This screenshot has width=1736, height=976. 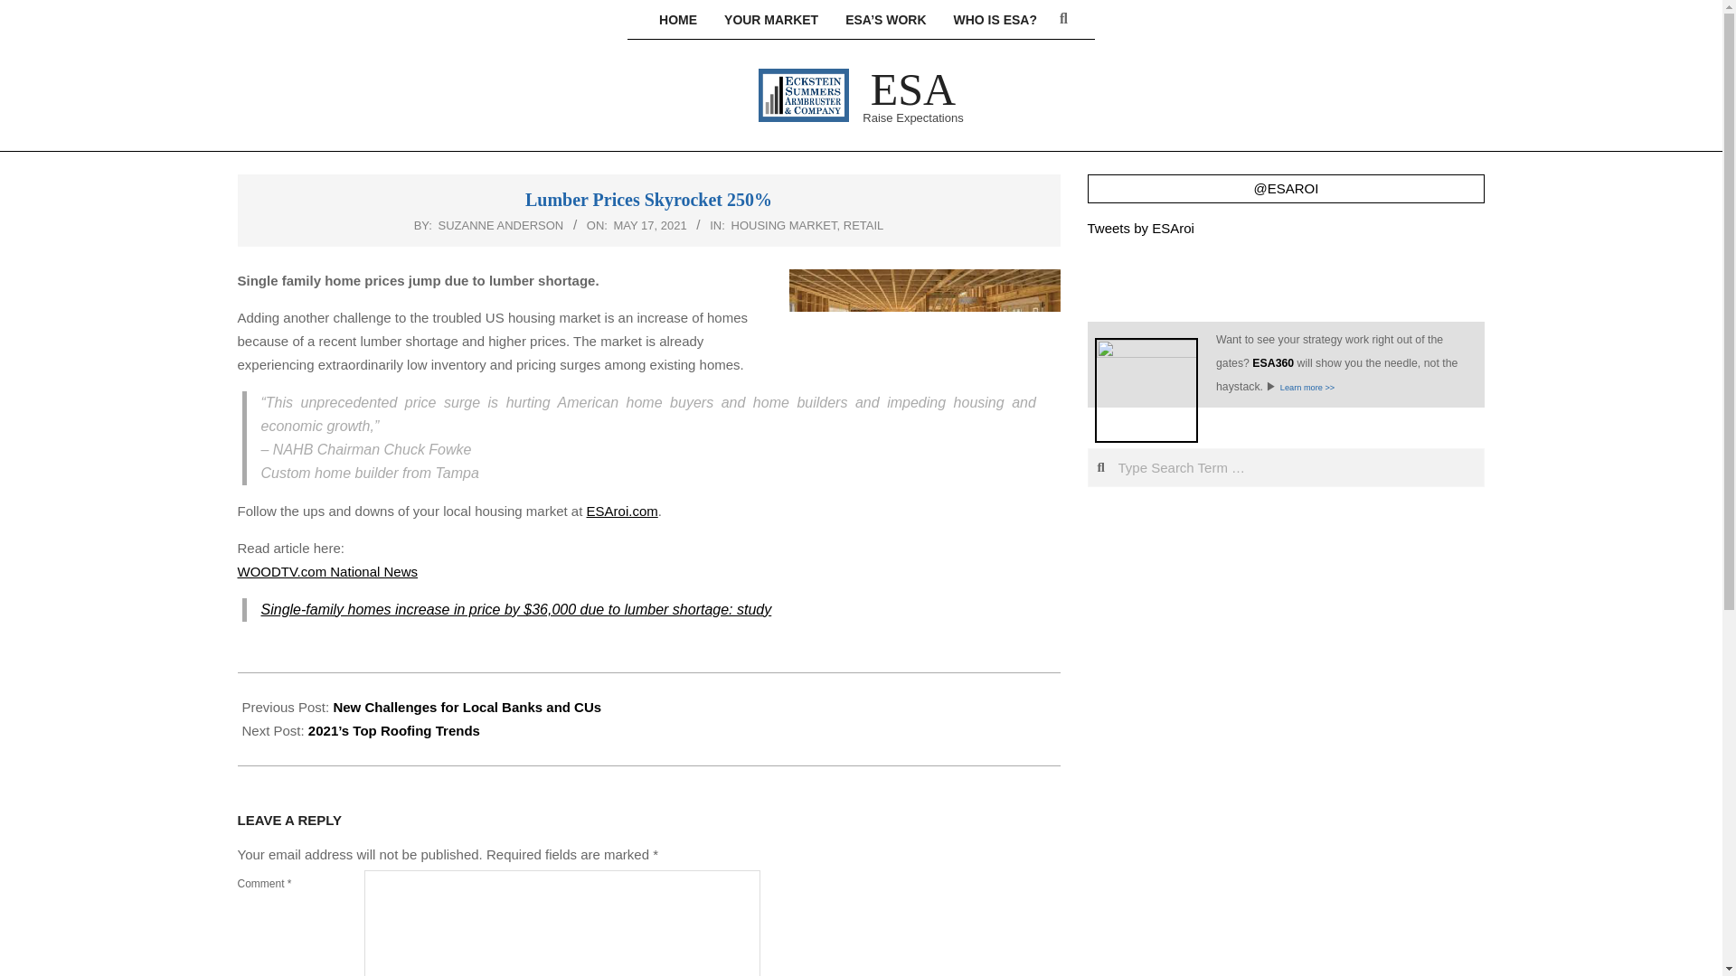 I want to click on Posts by Suzanne Anderson, so click(x=501, y=225).